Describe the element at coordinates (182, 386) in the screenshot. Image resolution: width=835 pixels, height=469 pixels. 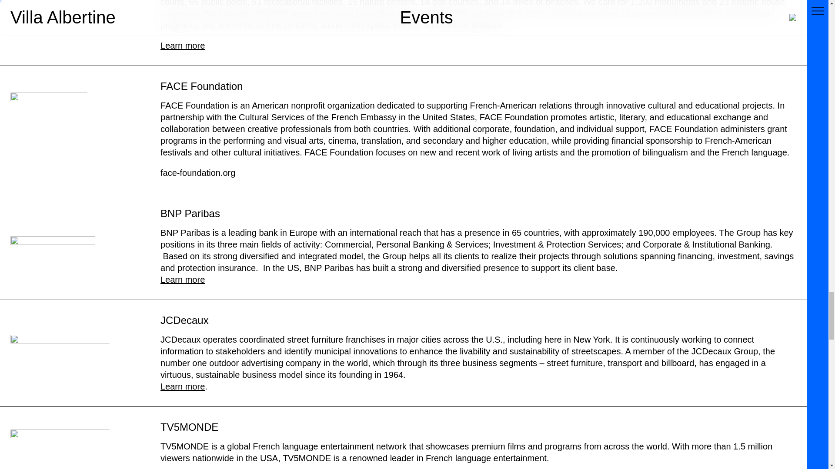
I see `Learn more` at that location.